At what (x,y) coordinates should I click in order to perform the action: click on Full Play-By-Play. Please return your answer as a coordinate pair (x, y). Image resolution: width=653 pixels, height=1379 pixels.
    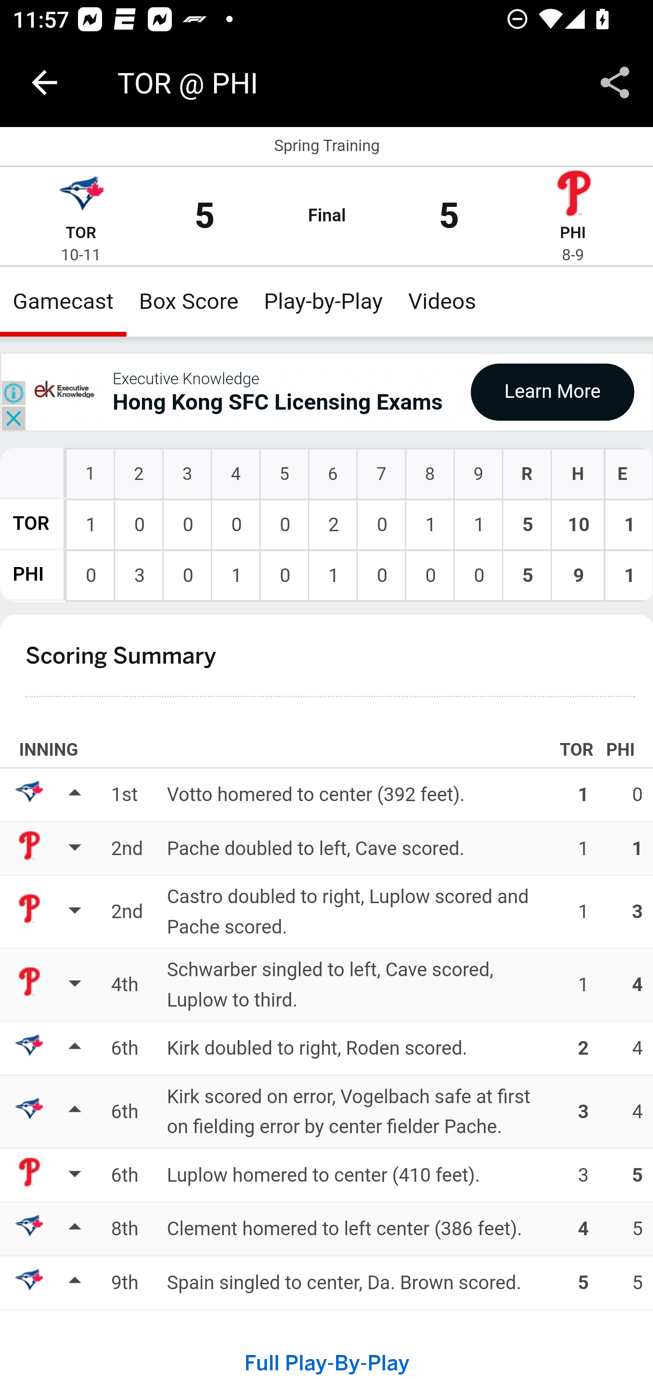
    Looking at the image, I should click on (326, 1364).